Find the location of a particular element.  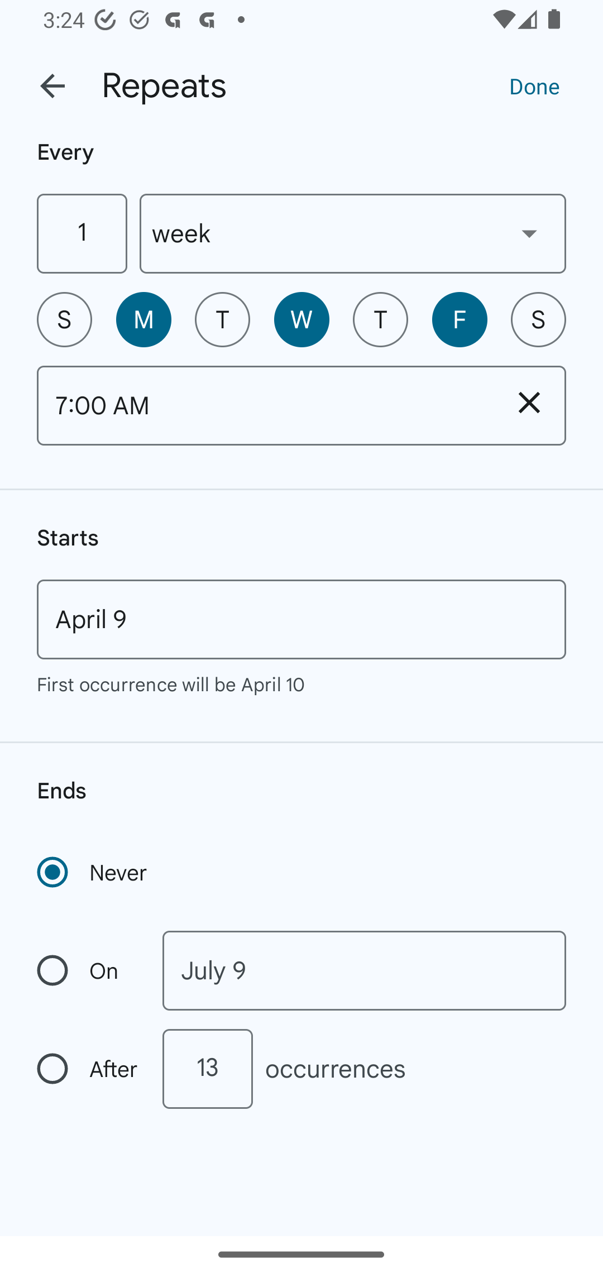

S Saturday is located at coordinates (538, 319).